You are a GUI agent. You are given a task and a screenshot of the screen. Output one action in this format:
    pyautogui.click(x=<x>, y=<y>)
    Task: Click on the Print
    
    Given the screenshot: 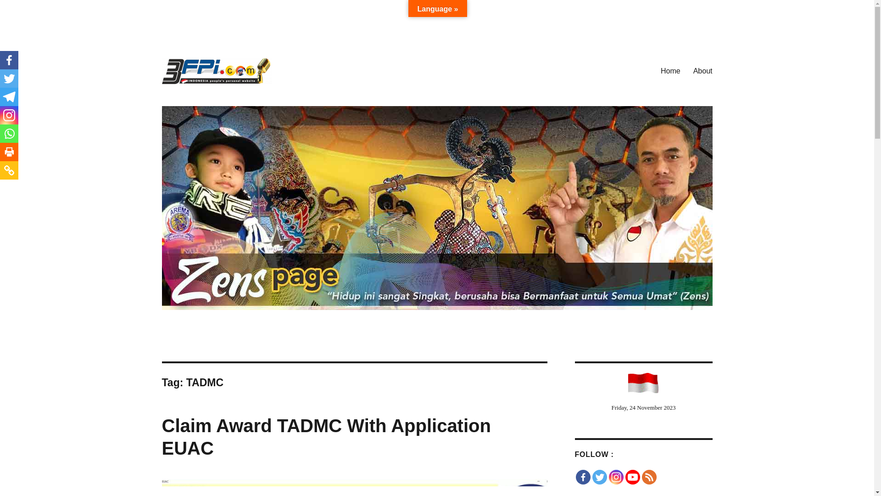 What is the action you would take?
    pyautogui.click(x=9, y=152)
    